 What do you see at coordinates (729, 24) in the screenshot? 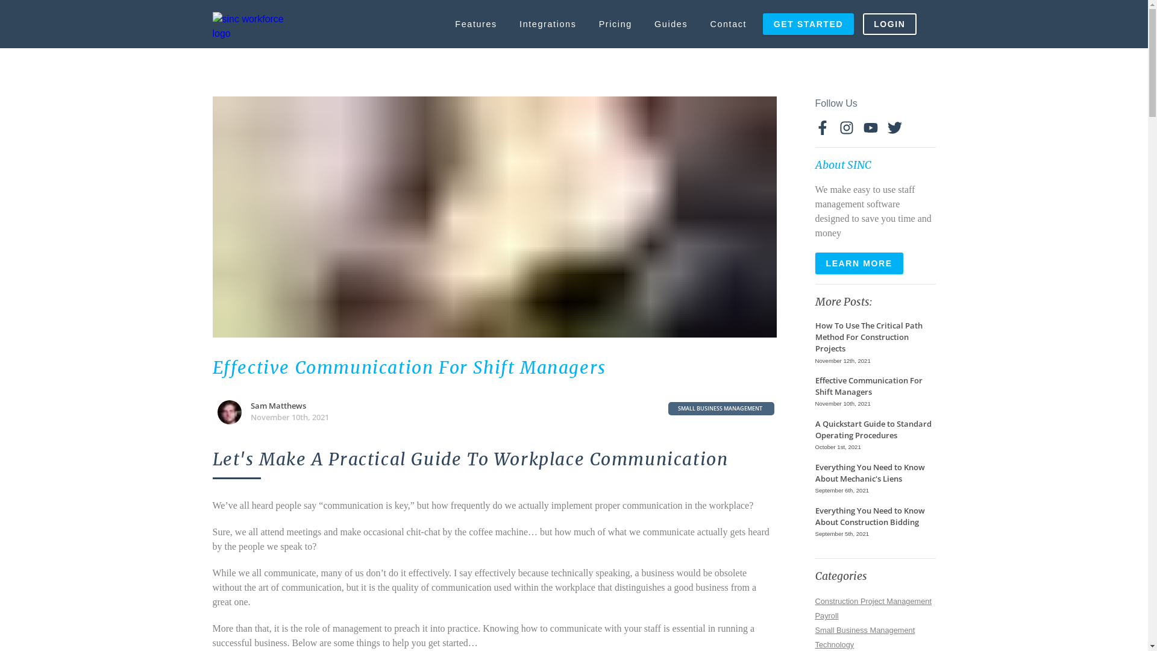
I see `Contact` at bounding box center [729, 24].